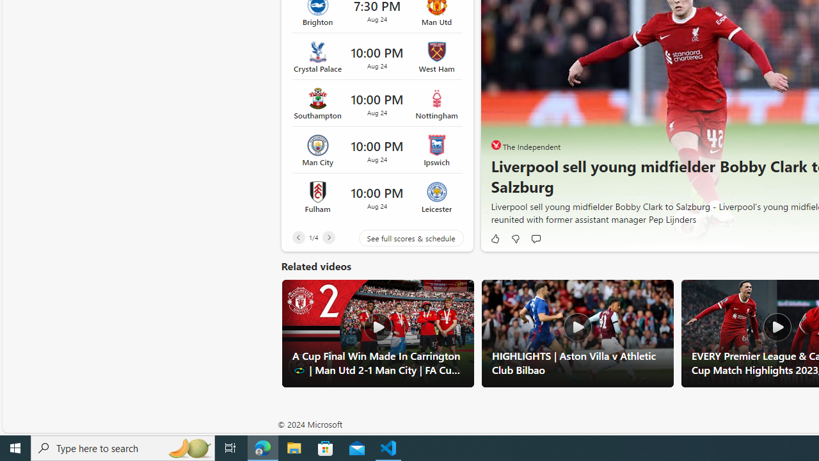 The image size is (819, 461). I want to click on Crystal Palace vs West Ham Time 10:00 PM Date Aug 24, so click(377, 56).